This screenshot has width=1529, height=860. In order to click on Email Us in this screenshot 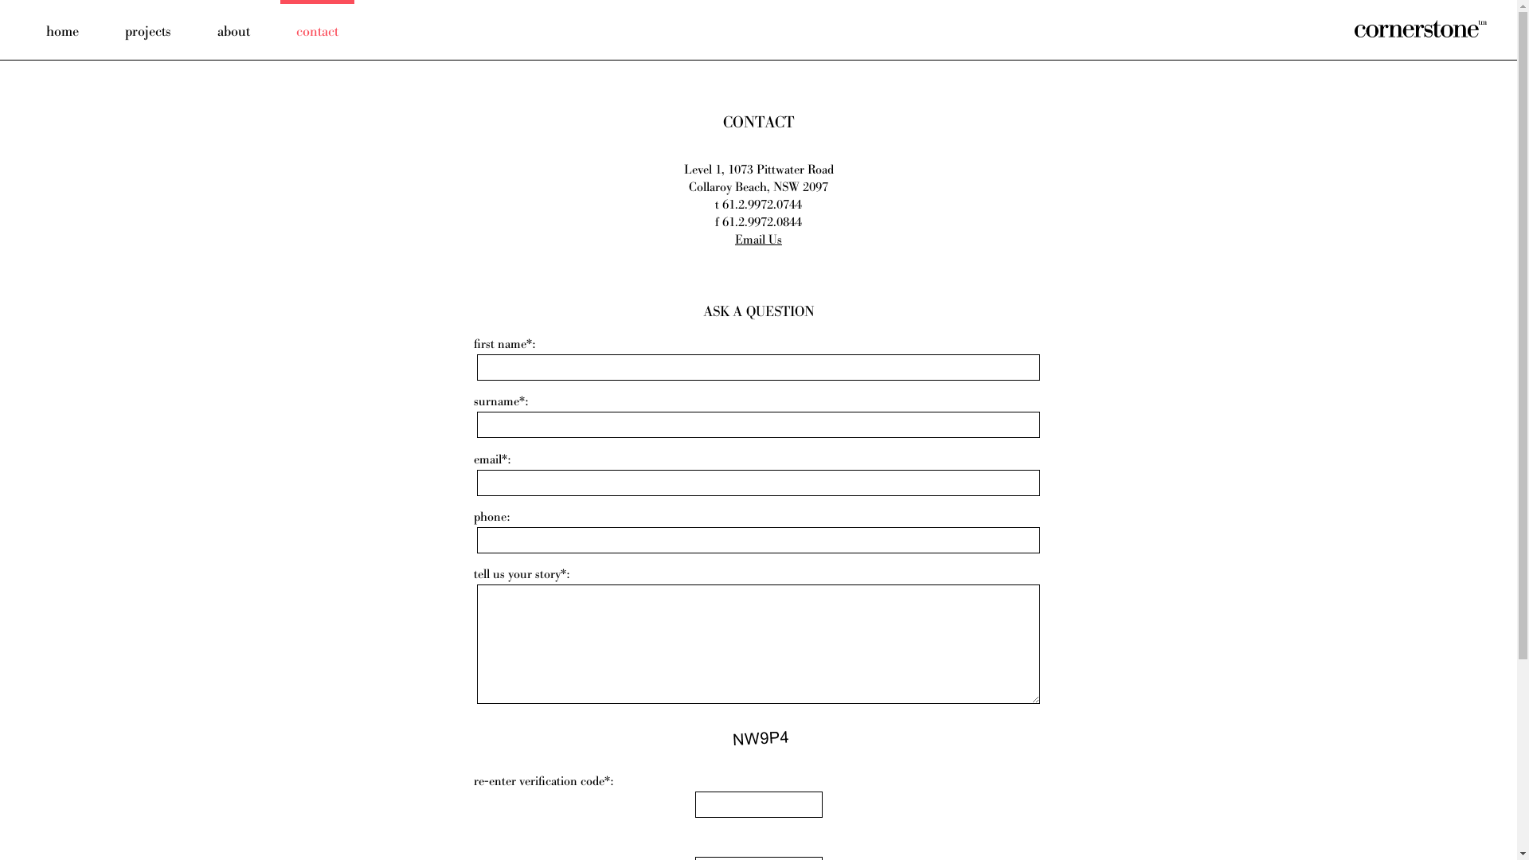, I will do `click(758, 240)`.